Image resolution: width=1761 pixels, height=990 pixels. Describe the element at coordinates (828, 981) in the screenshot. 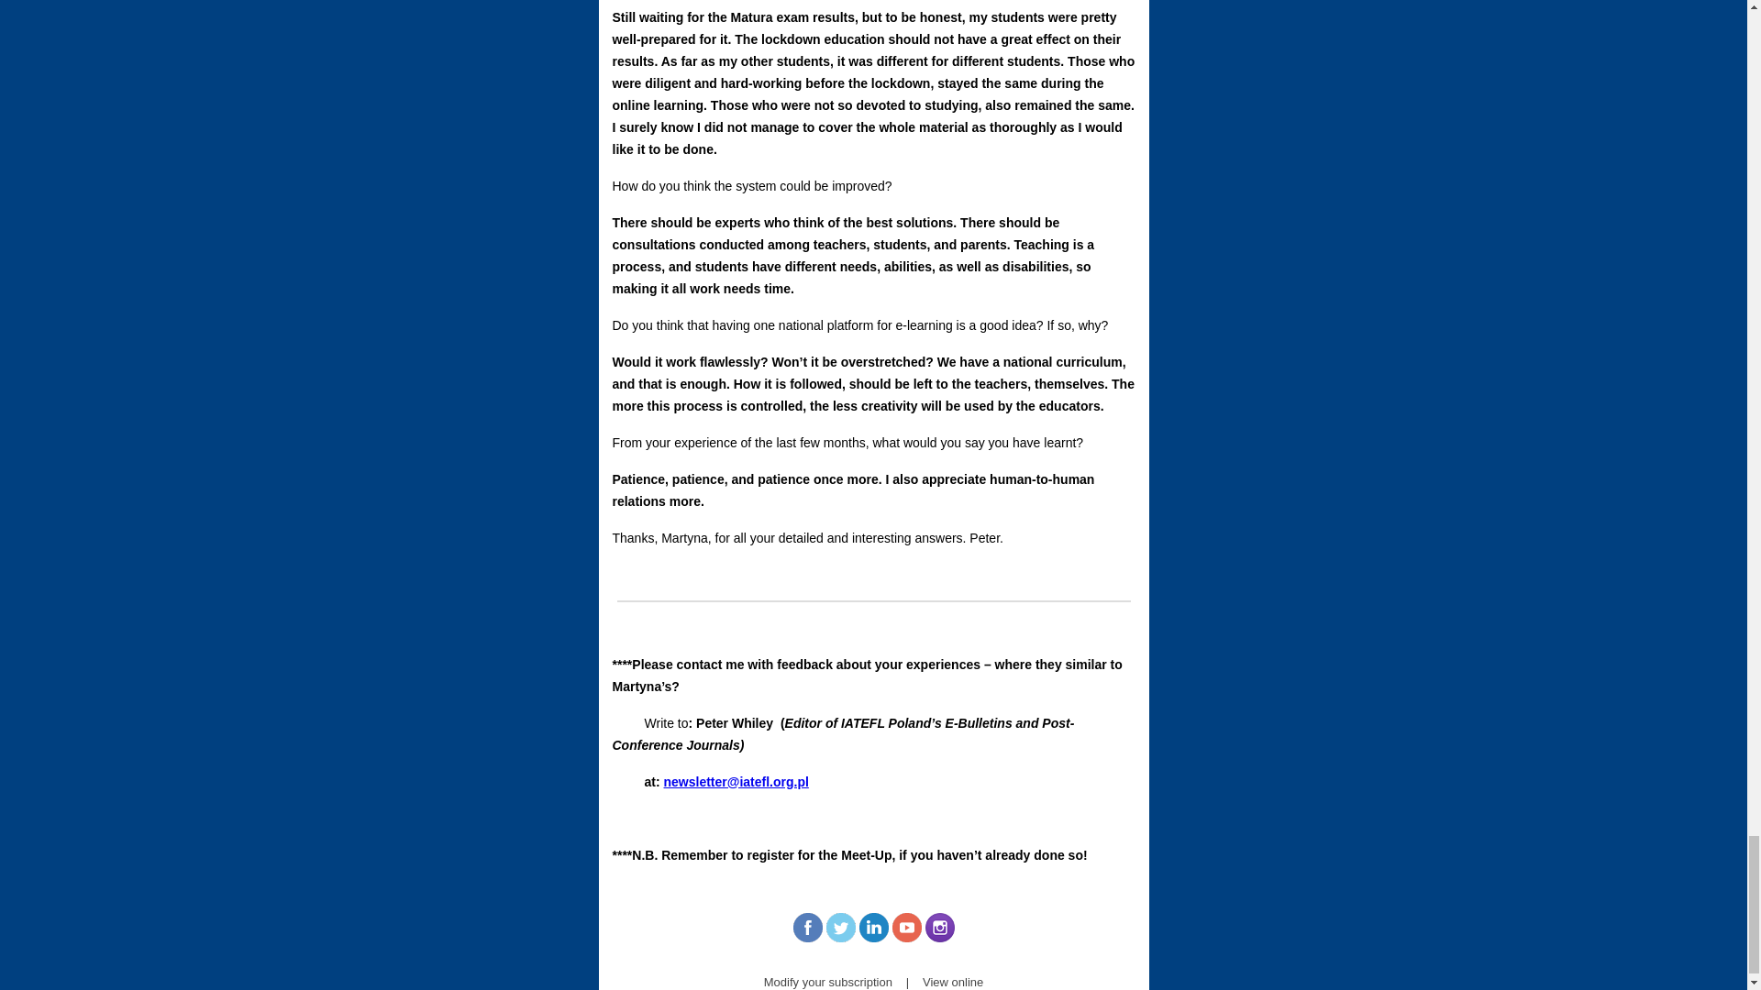

I see `Modify your subscription` at that location.